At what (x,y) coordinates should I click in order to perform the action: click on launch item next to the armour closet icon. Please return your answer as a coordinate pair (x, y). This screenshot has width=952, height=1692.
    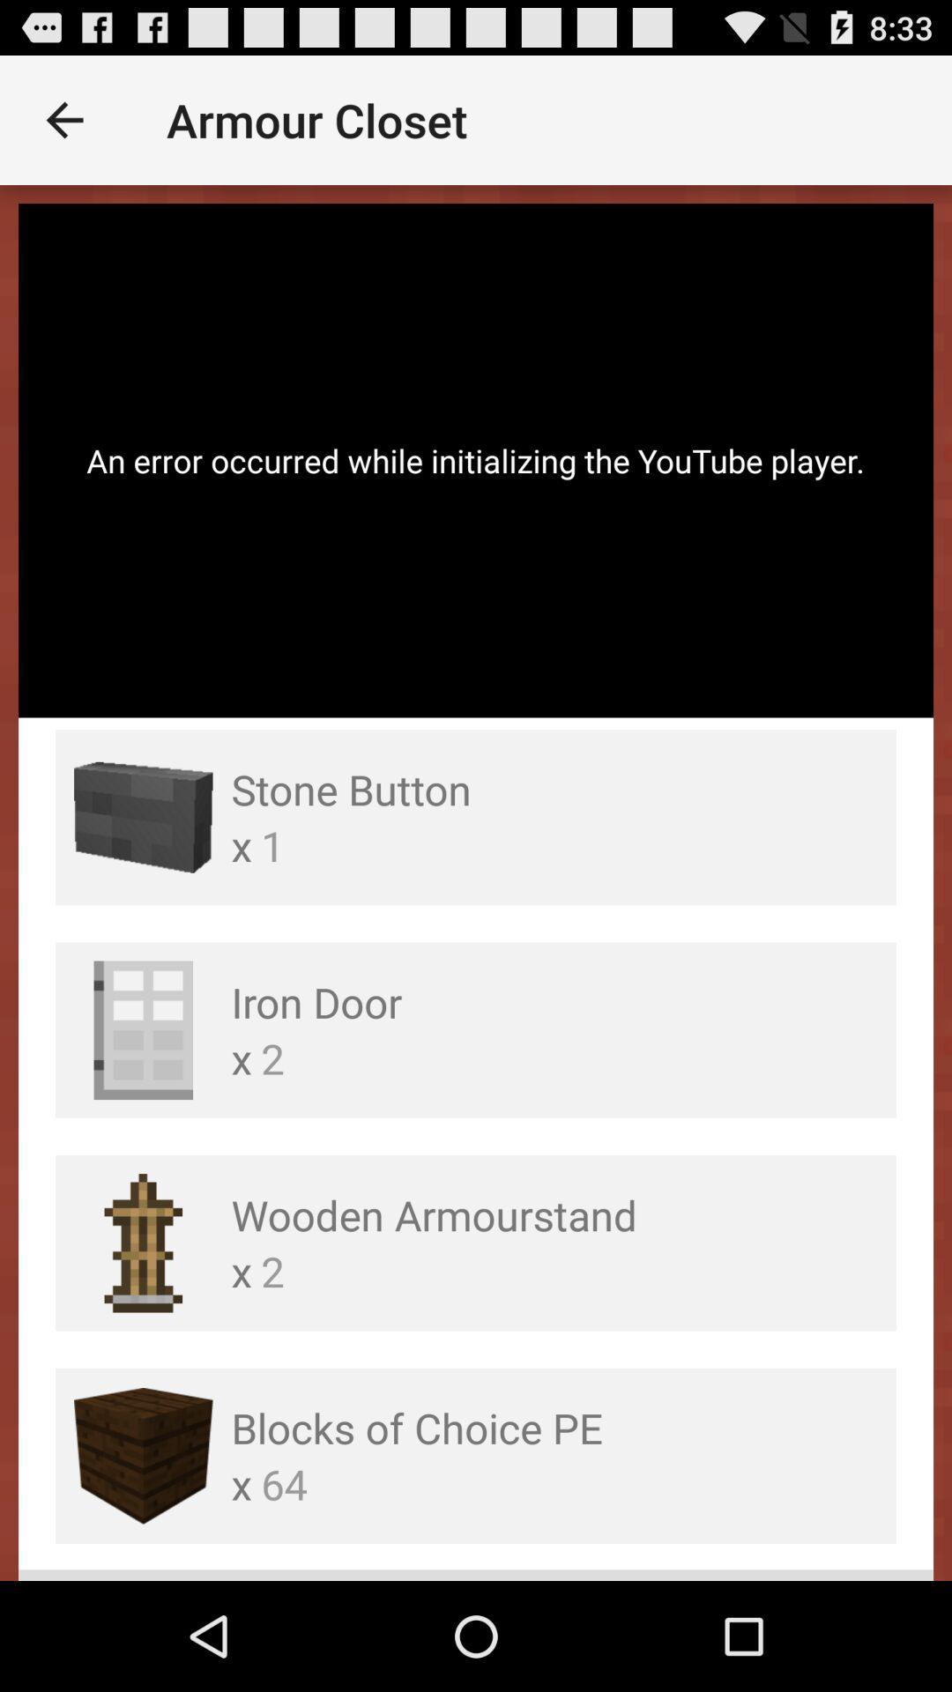
    Looking at the image, I should click on (64, 120).